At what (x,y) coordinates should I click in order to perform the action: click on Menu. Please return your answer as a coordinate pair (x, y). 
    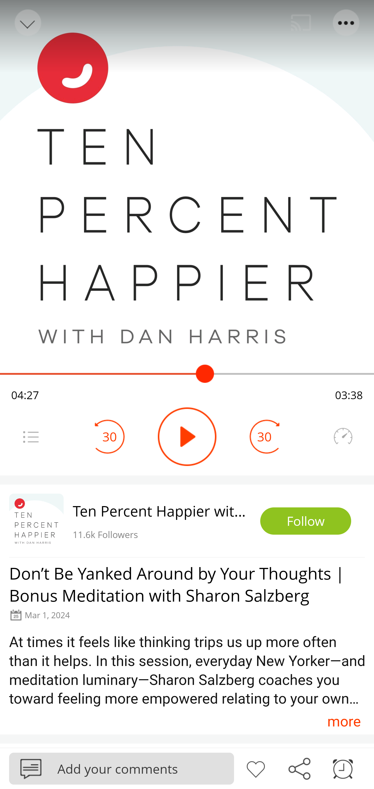
    Looking at the image, I should click on (346, 23).